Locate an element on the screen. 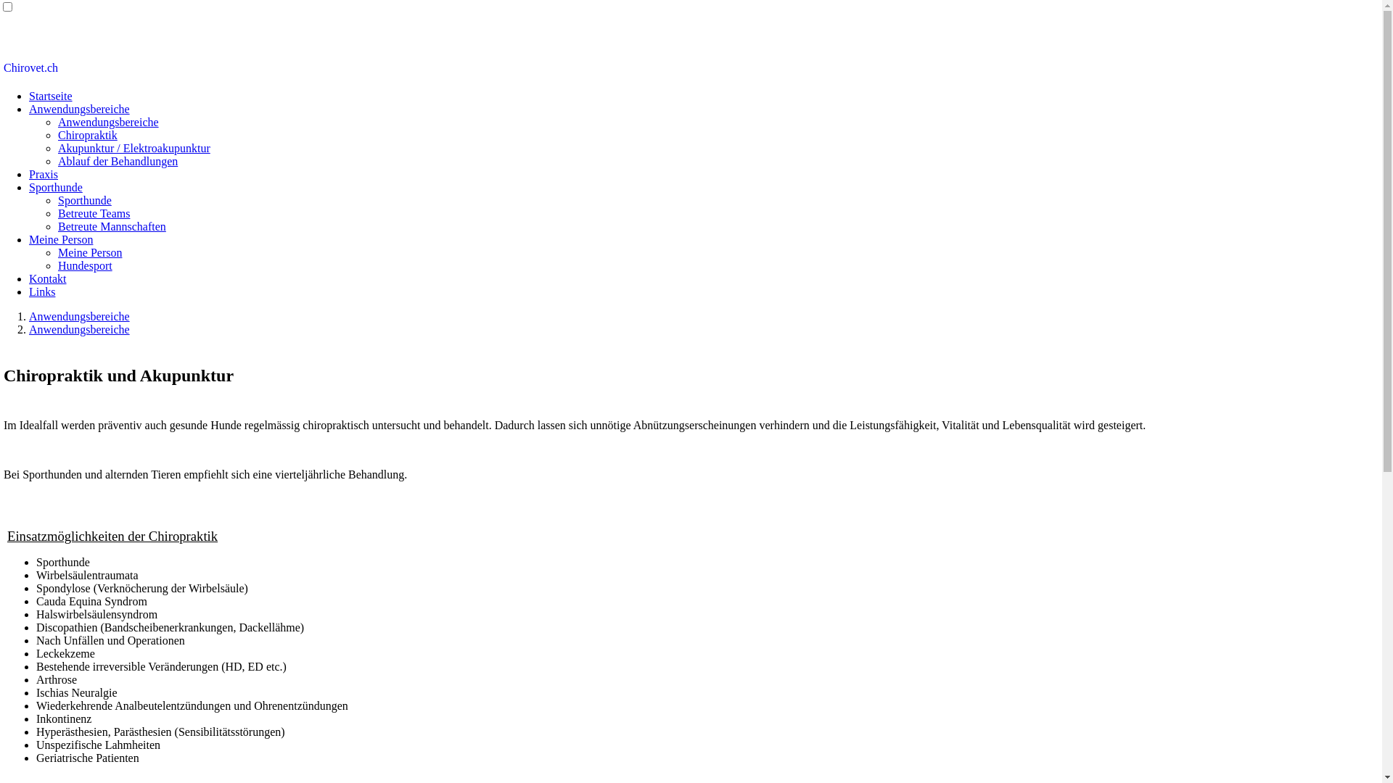 Image resolution: width=1393 pixels, height=783 pixels. Meine Person is located at coordinates (61, 239).